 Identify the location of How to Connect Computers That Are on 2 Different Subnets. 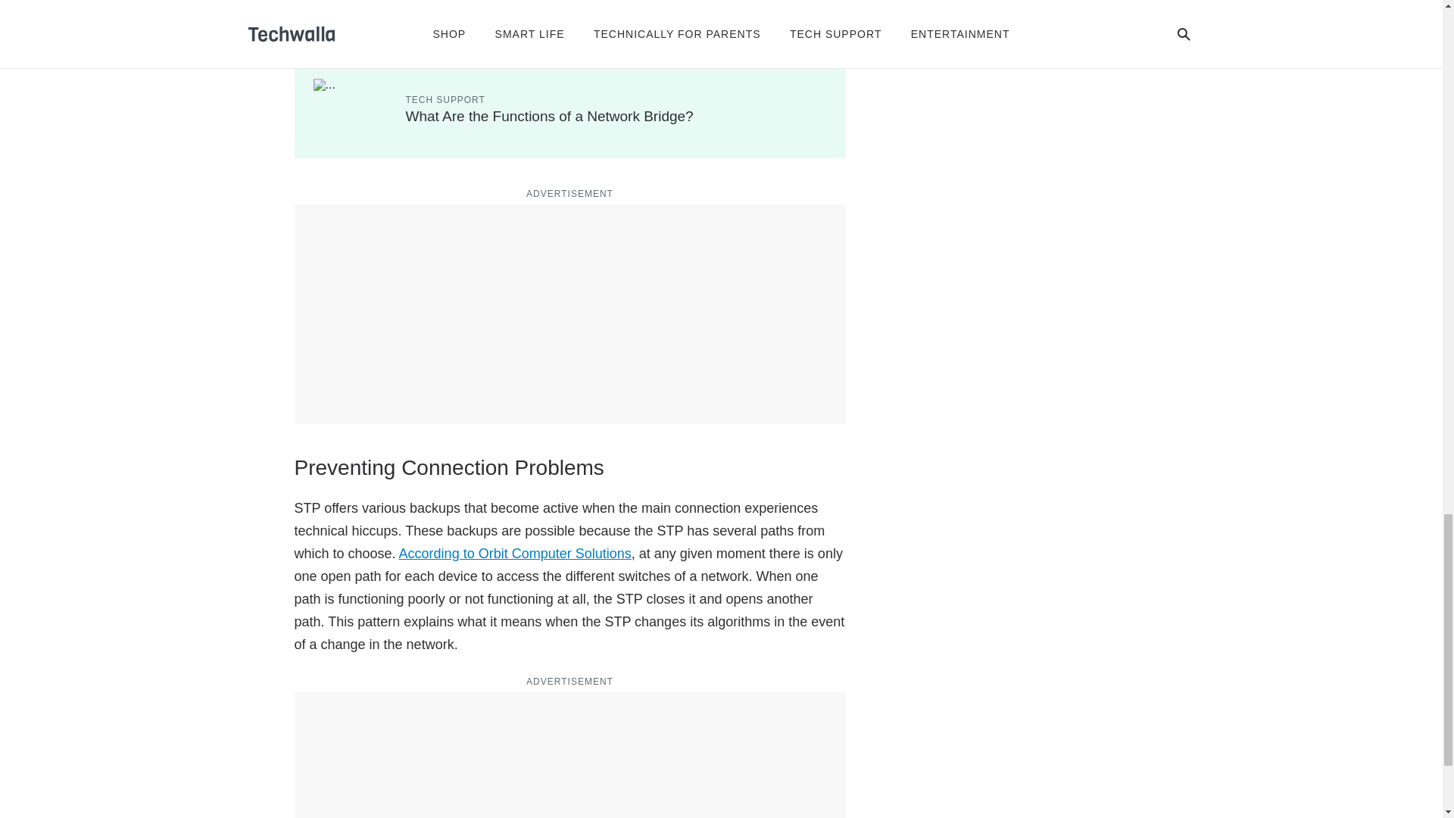
(597, 40).